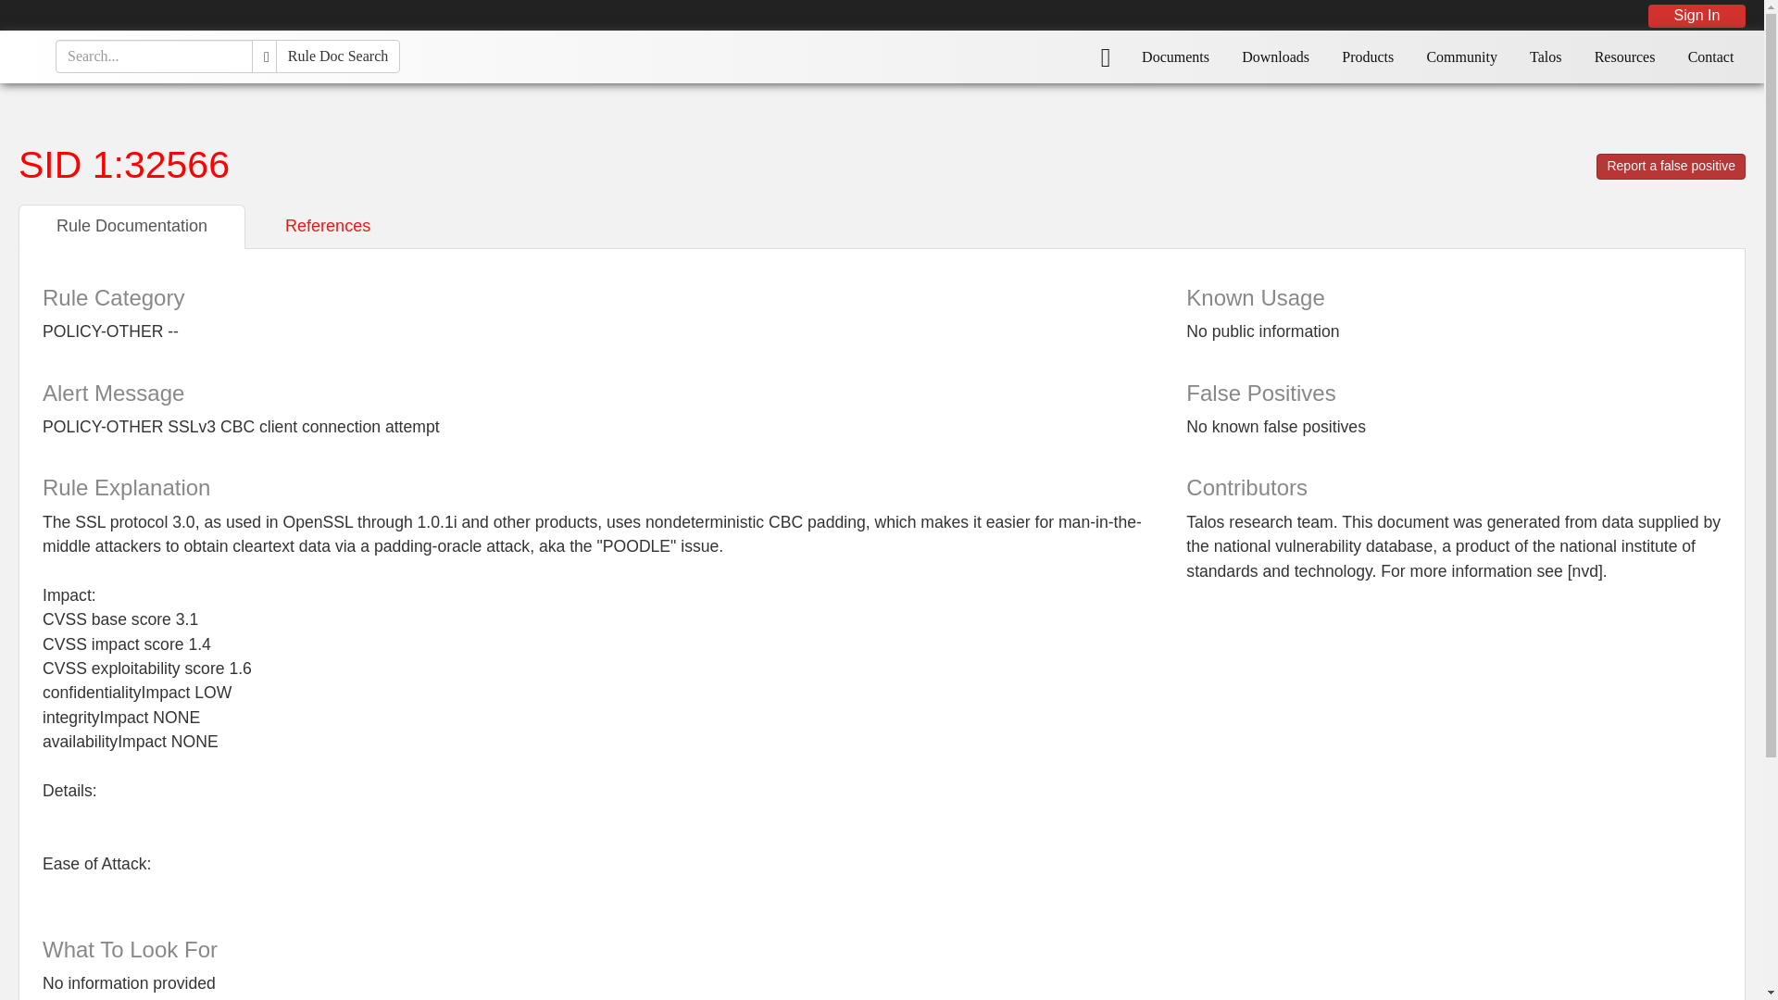  What do you see at coordinates (1709, 56) in the screenshot?
I see `Contact` at bounding box center [1709, 56].